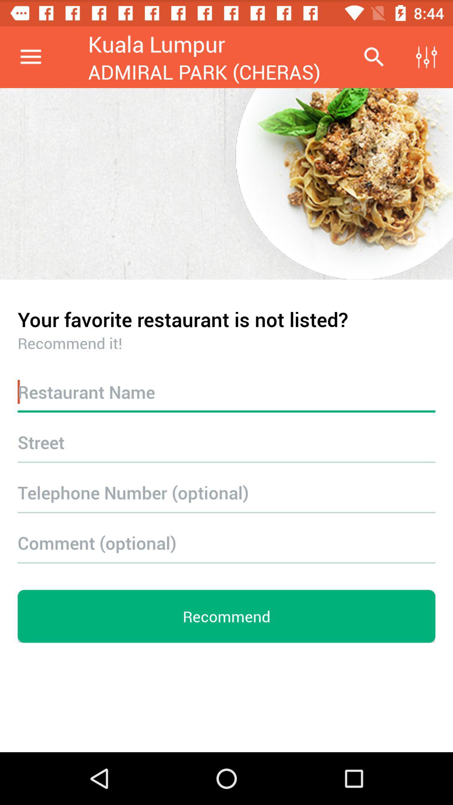 Image resolution: width=453 pixels, height=805 pixels. I want to click on shows reataurant name area, so click(226, 392).